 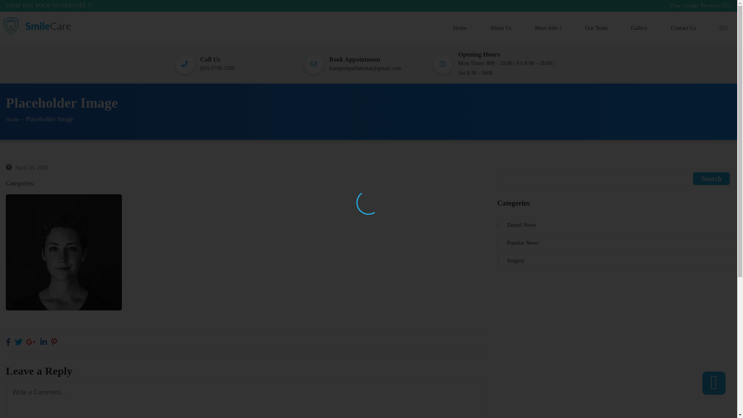 What do you see at coordinates (460, 28) in the screenshot?
I see `Home` at bounding box center [460, 28].